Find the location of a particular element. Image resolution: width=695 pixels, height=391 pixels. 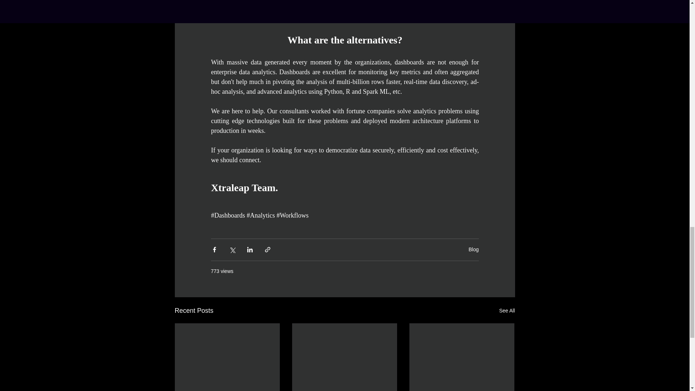

Blog is located at coordinates (473, 249).